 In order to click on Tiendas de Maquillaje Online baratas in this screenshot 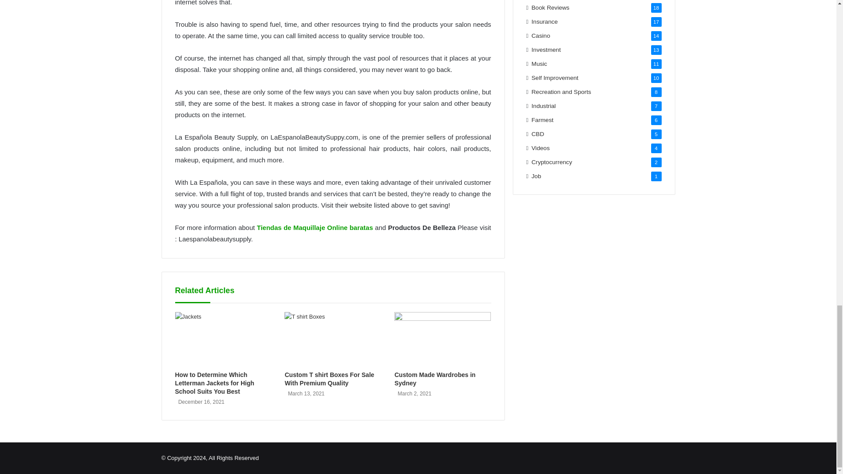, I will do `click(315, 227)`.